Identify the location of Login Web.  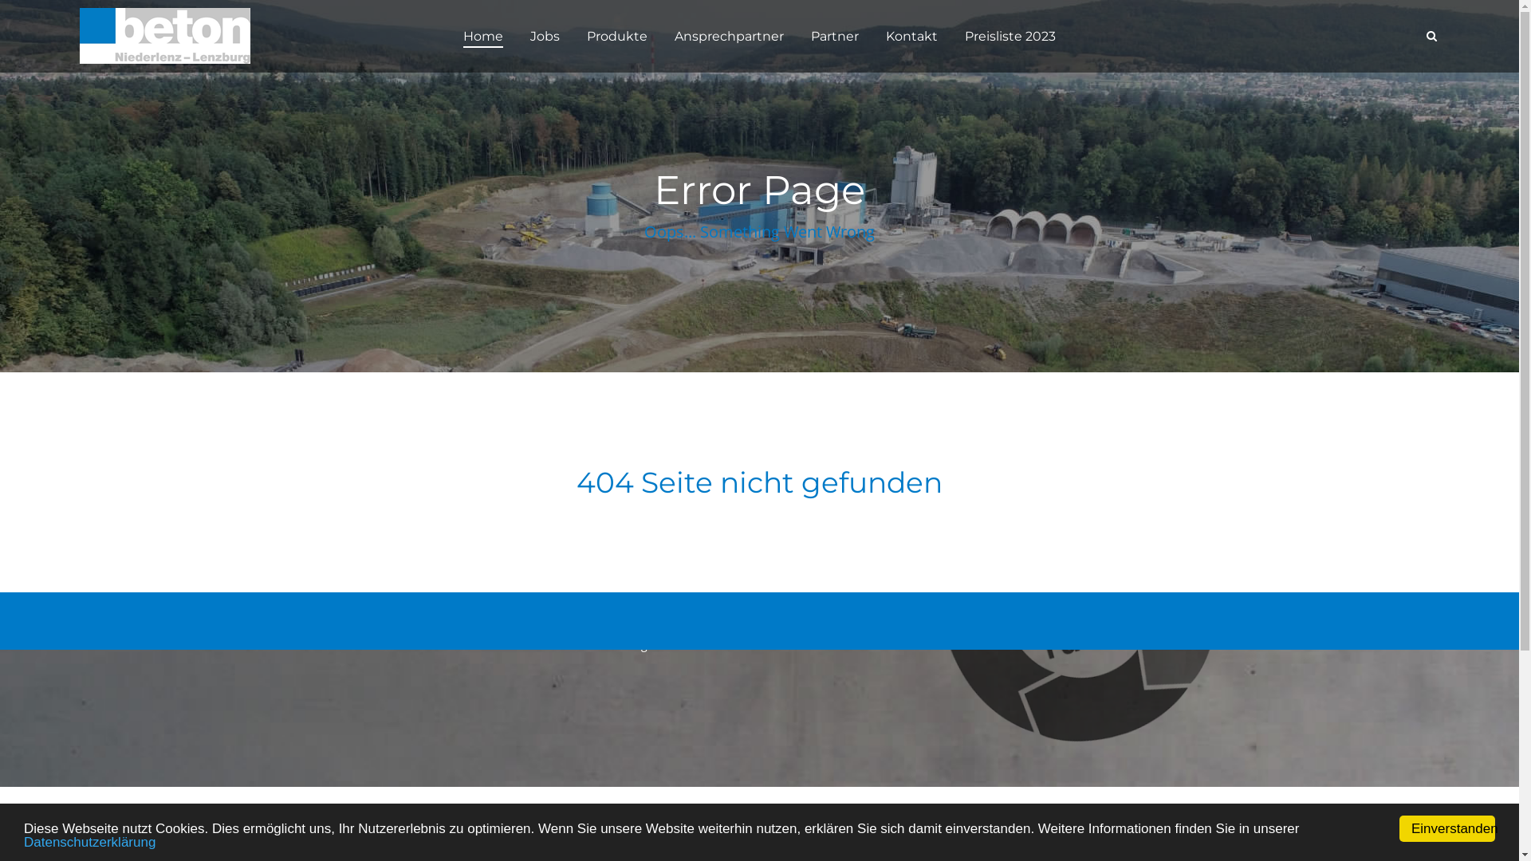
(760, 646).